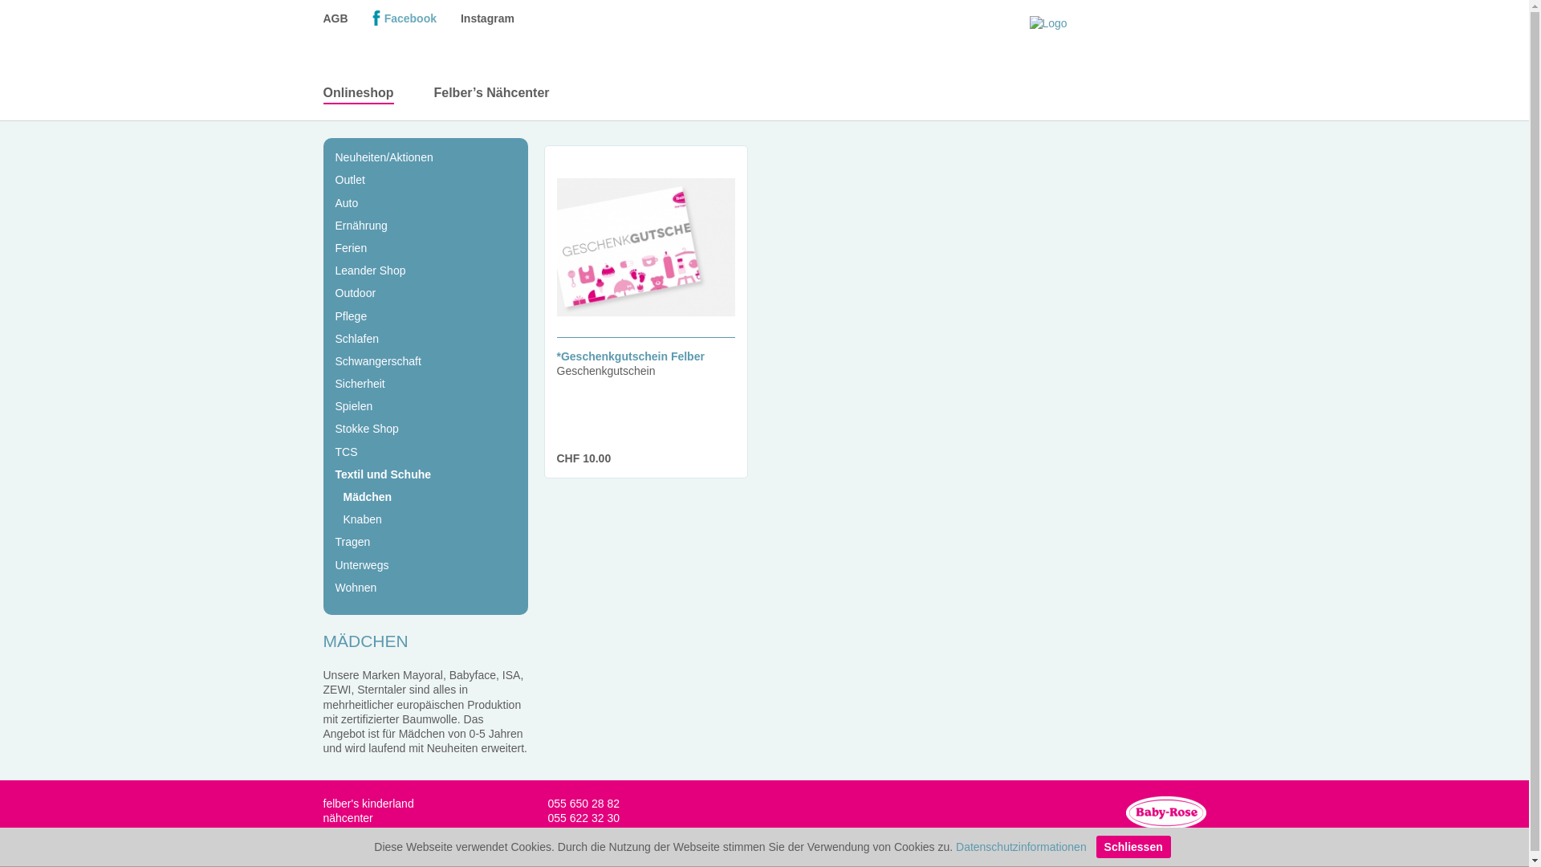 Image resolution: width=1541 pixels, height=867 pixels. What do you see at coordinates (360, 384) in the screenshot?
I see `Sicherheit` at bounding box center [360, 384].